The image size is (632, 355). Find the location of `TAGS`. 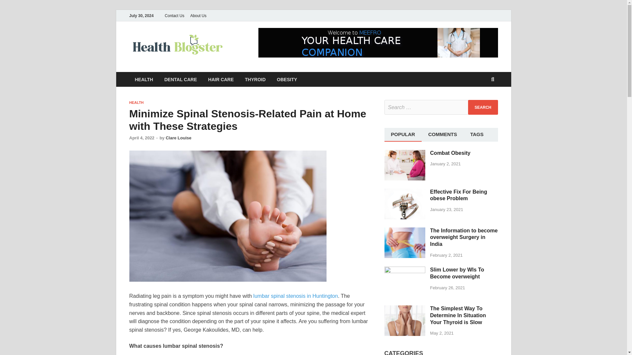

TAGS is located at coordinates (477, 134).